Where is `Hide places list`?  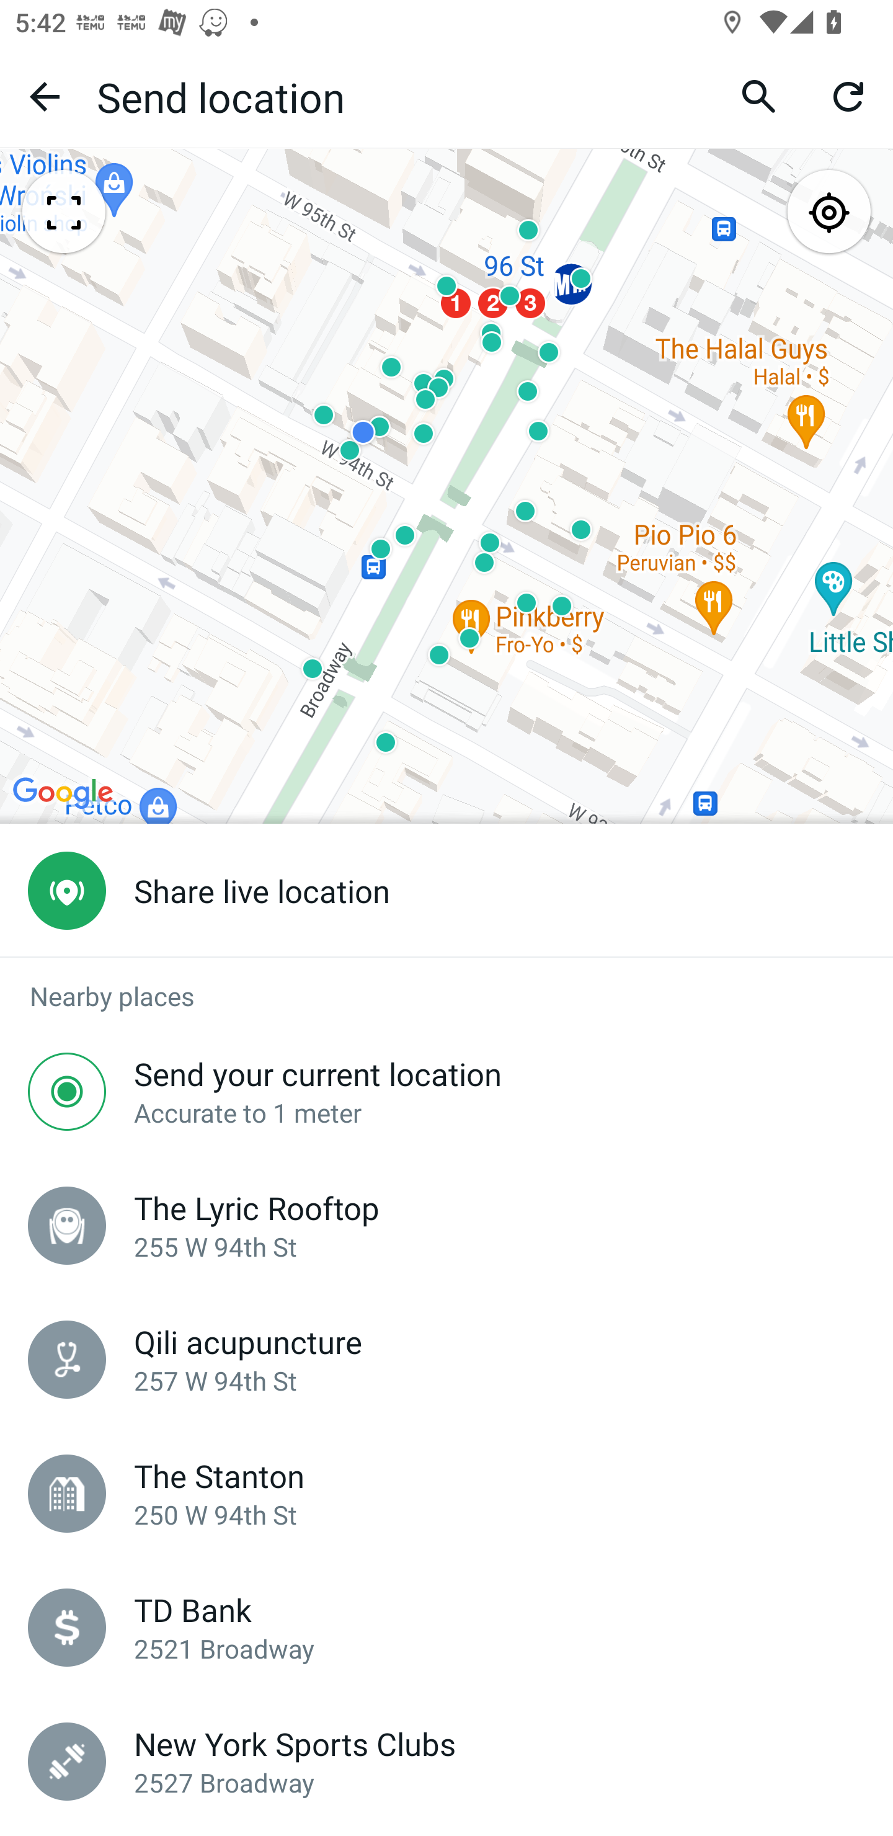 Hide places list is located at coordinates (63, 213).